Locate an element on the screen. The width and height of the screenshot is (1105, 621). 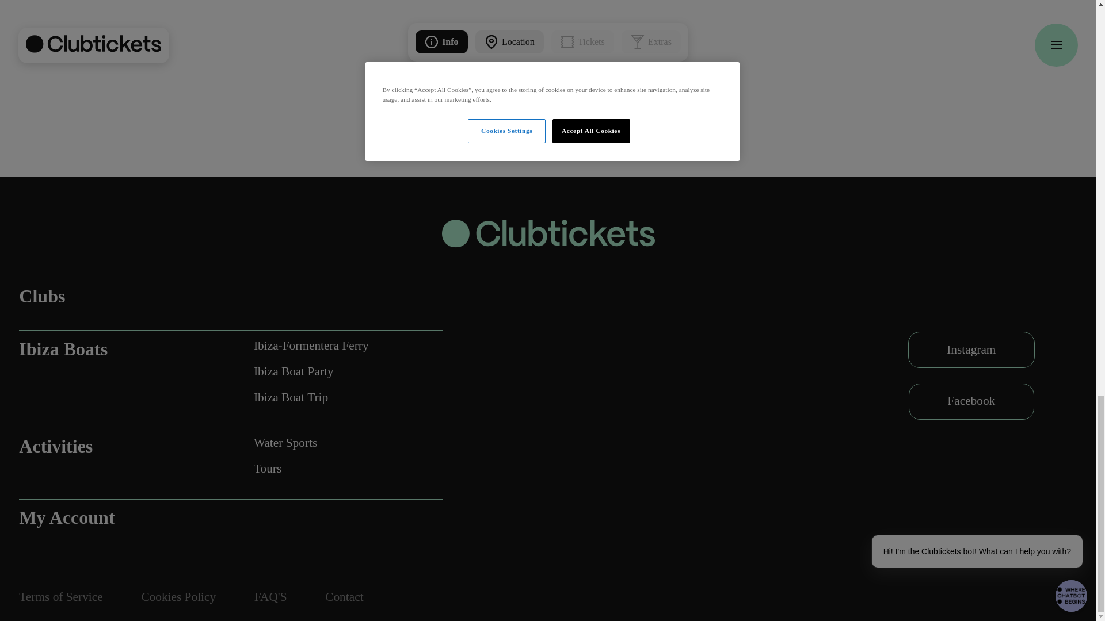
Clubs is located at coordinates (124, 296).